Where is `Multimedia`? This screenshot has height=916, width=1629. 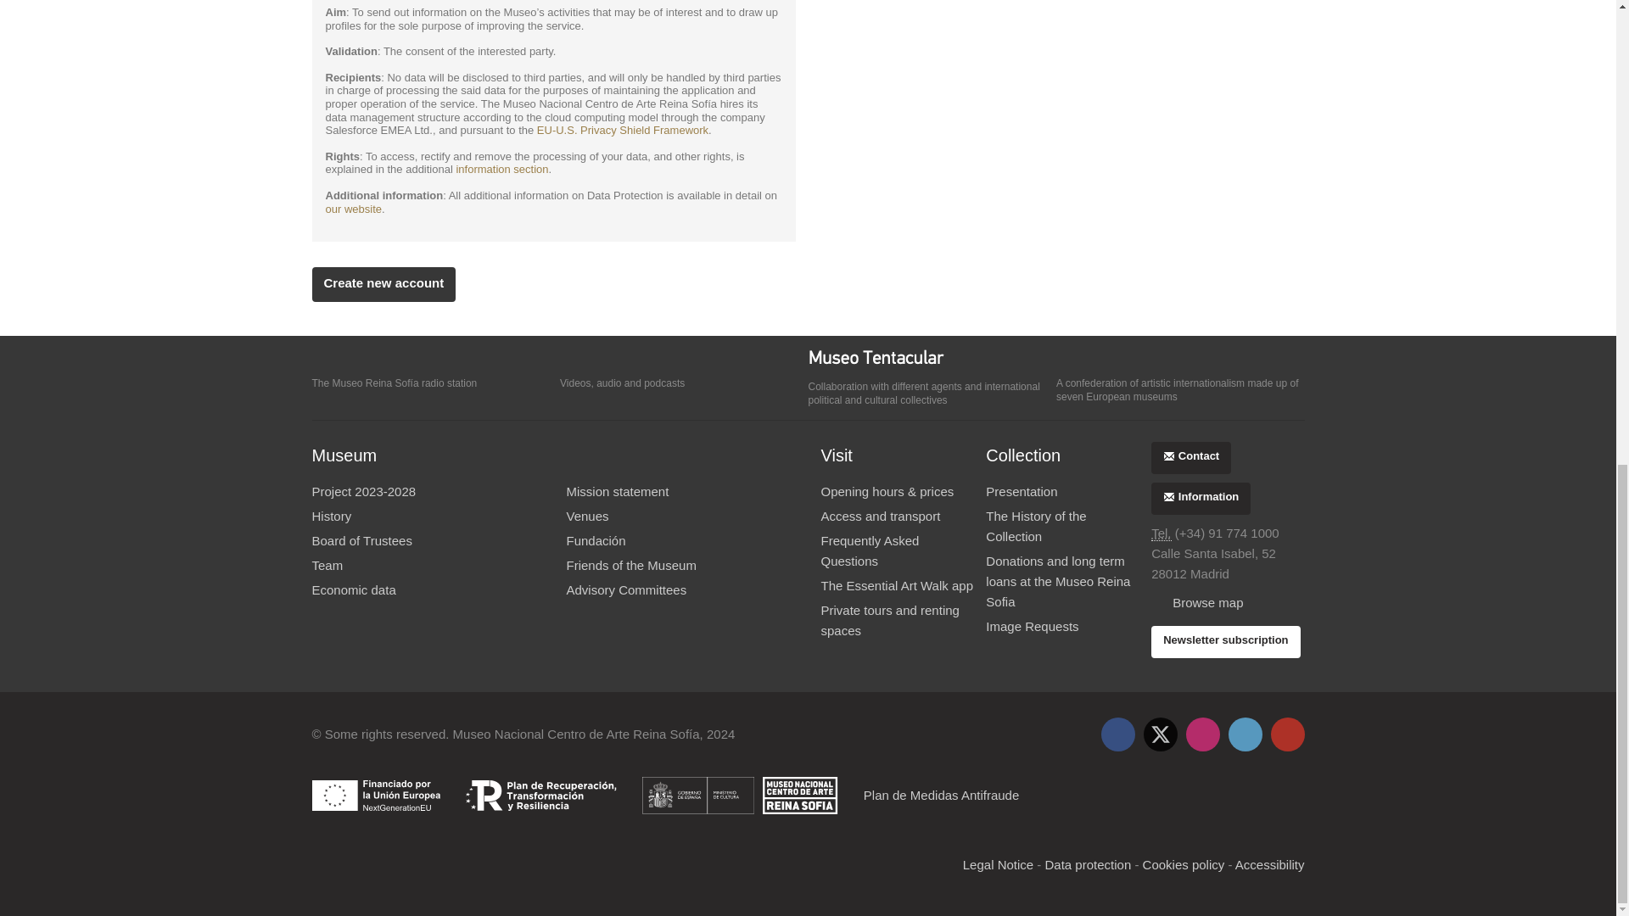
Multimedia is located at coordinates (684, 360).